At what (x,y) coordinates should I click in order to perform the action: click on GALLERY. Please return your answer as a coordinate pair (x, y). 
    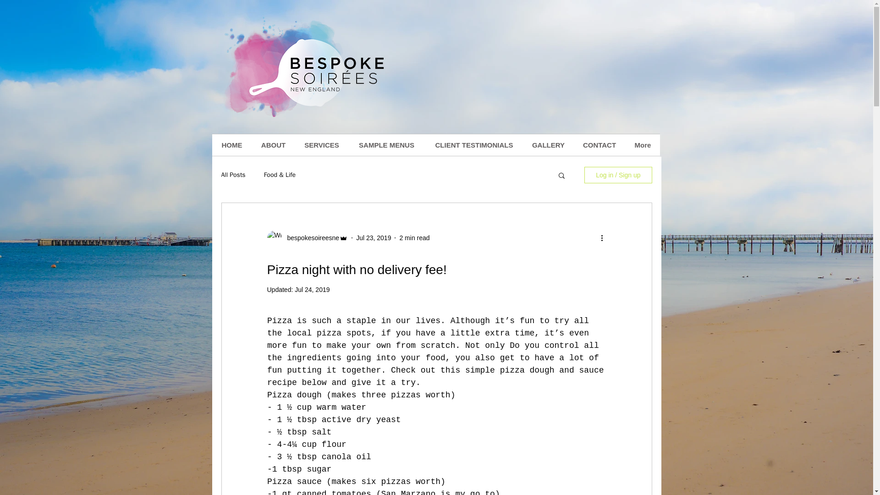
    Looking at the image, I should click on (548, 145).